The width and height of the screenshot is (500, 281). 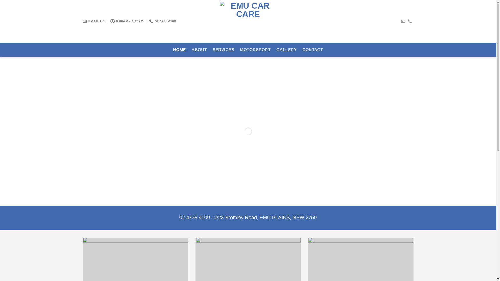 I want to click on 02 4735 4100, so click(x=156, y=21).